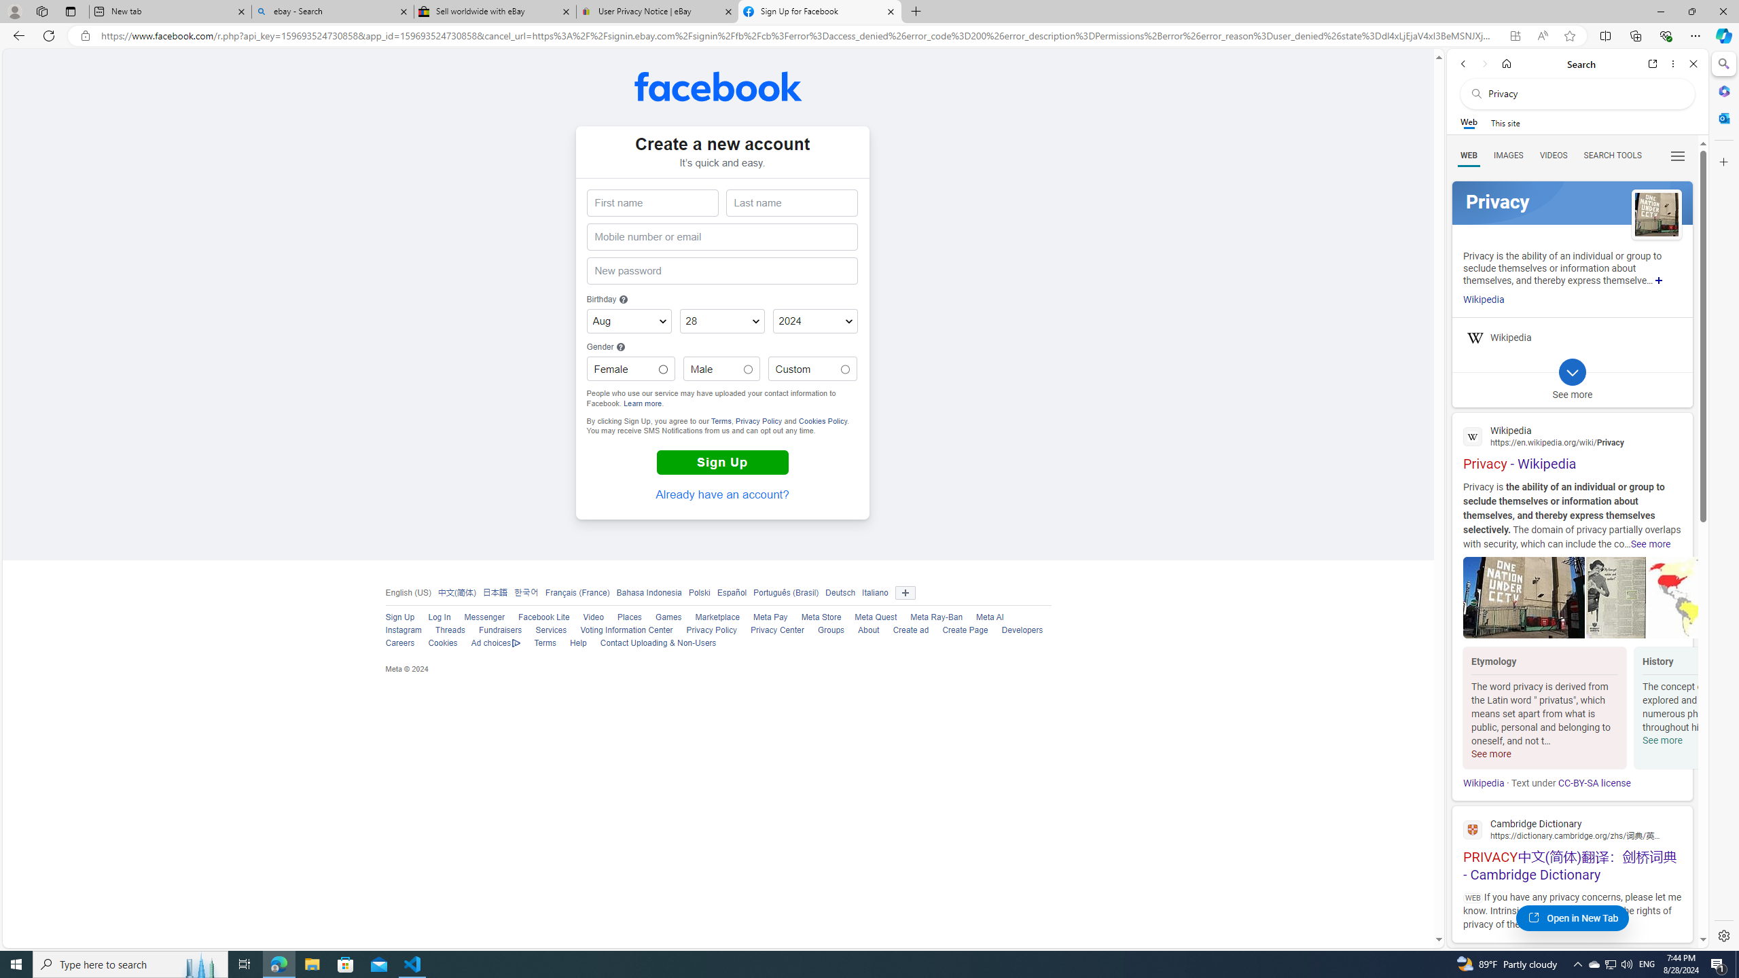 This screenshot has height=978, width=1739. I want to click on Video, so click(586, 618).